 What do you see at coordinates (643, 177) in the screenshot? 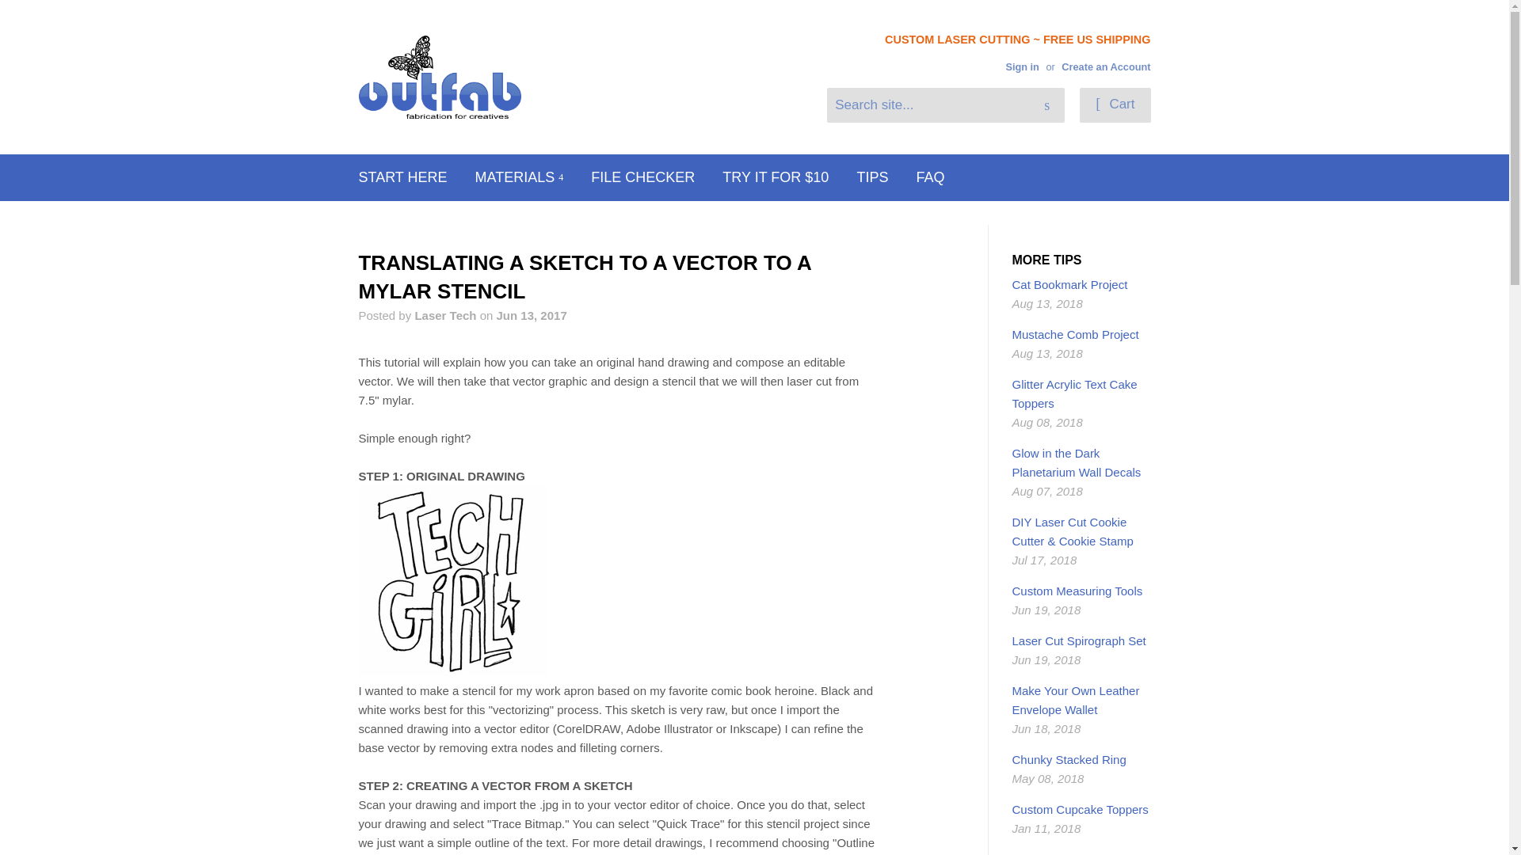
I see `FILE CHECKER` at bounding box center [643, 177].